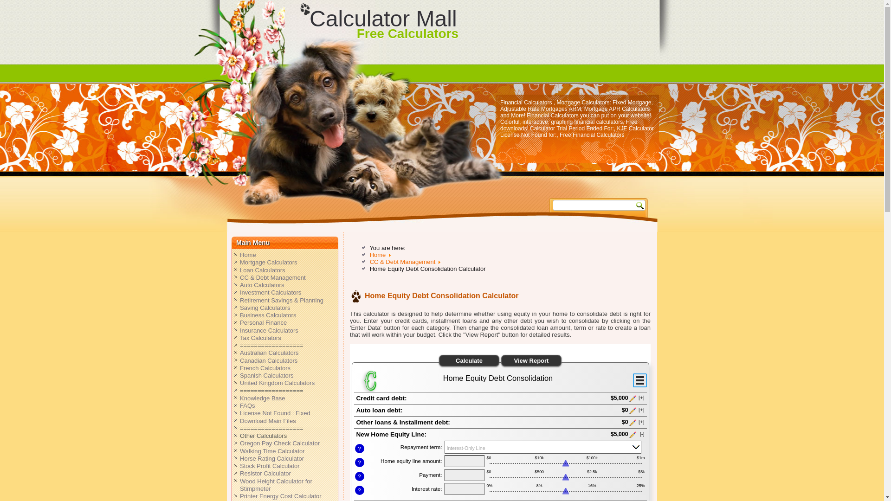 The height and width of the screenshot is (501, 891). Describe the element at coordinates (565, 478) in the screenshot. I see `50` at that location.